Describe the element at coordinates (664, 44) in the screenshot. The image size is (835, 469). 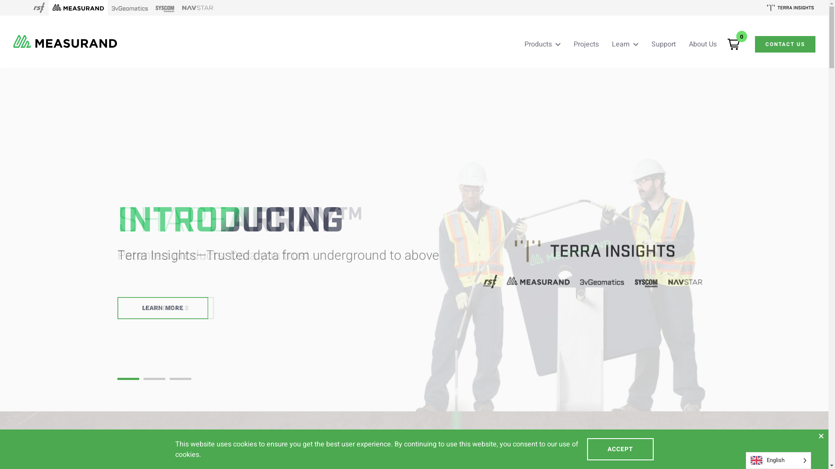
I see `Support` at that location.